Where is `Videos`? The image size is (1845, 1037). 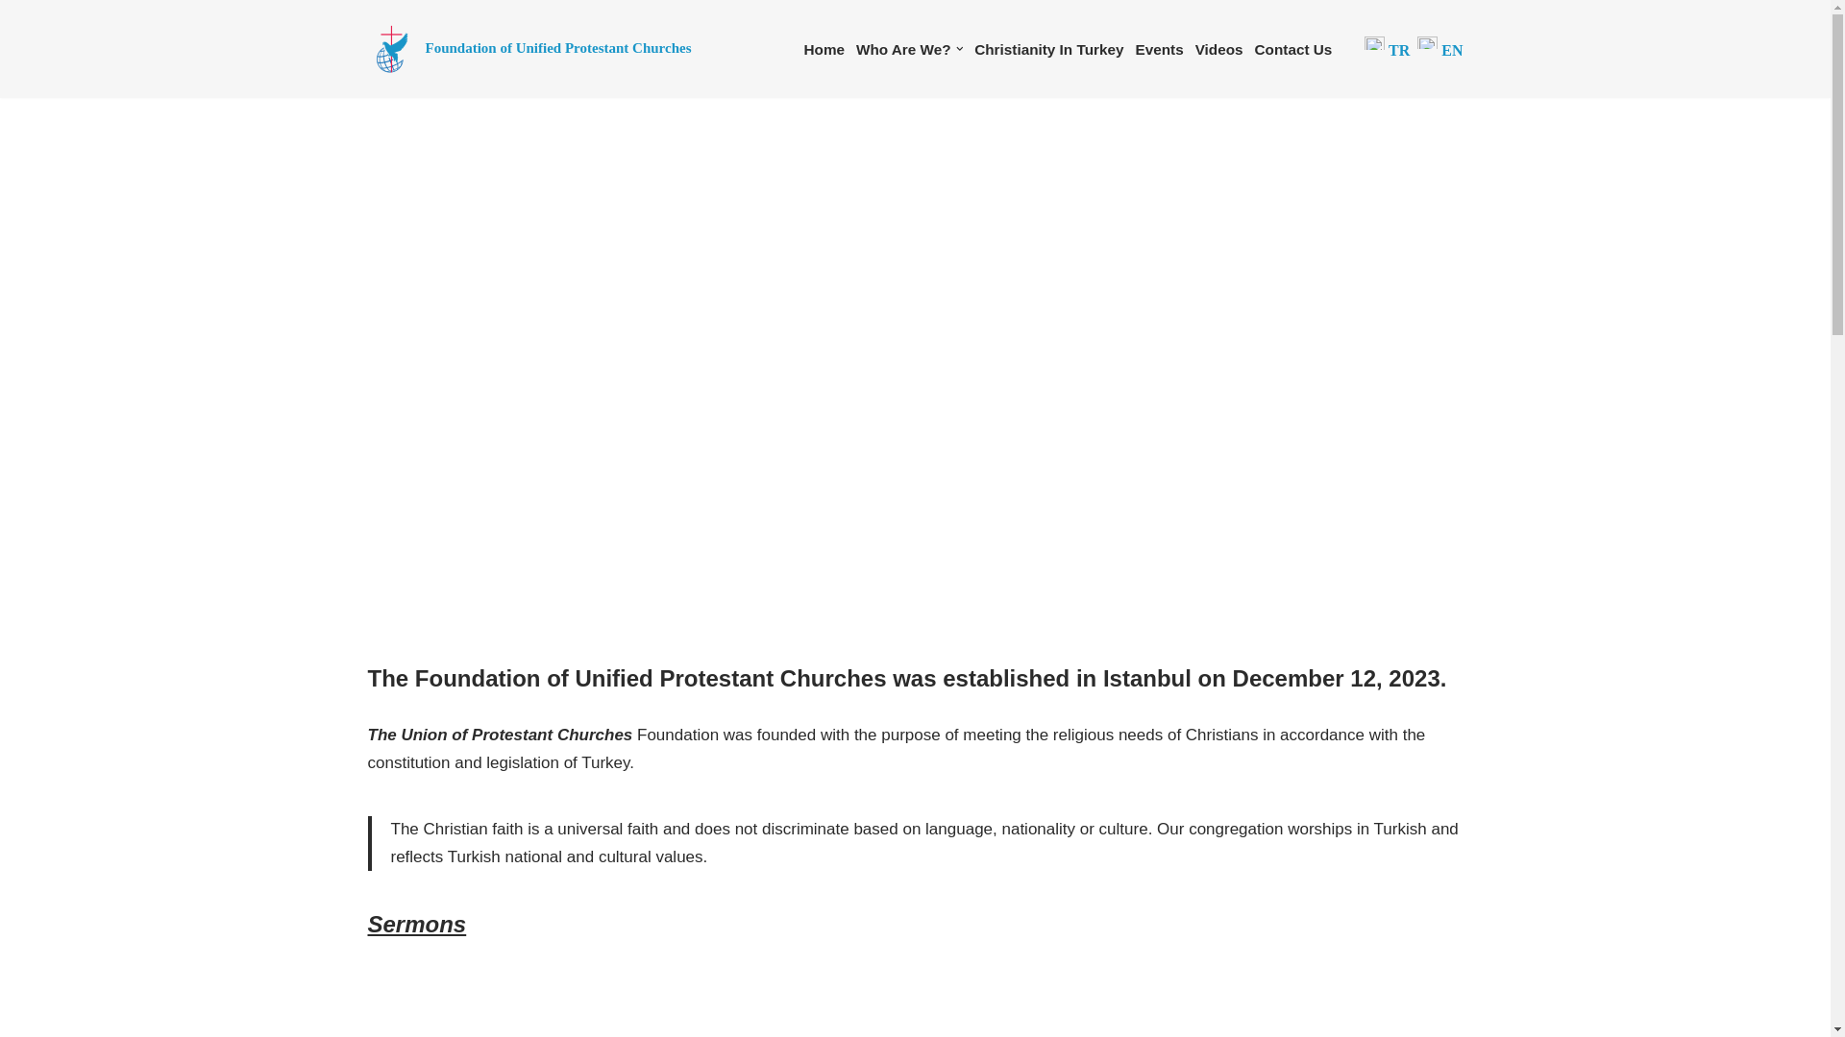
Videos is located at coordinates (1219, 48).